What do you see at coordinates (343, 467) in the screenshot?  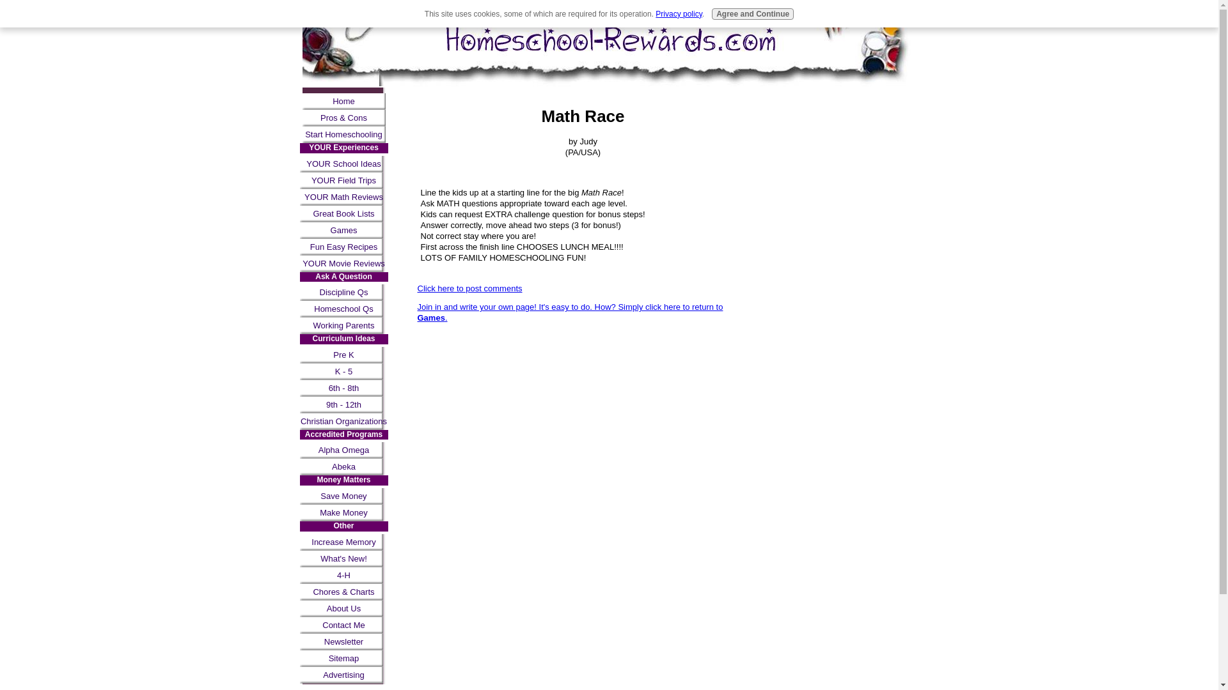 I see `Abeka` at bounding box center [343, 467].